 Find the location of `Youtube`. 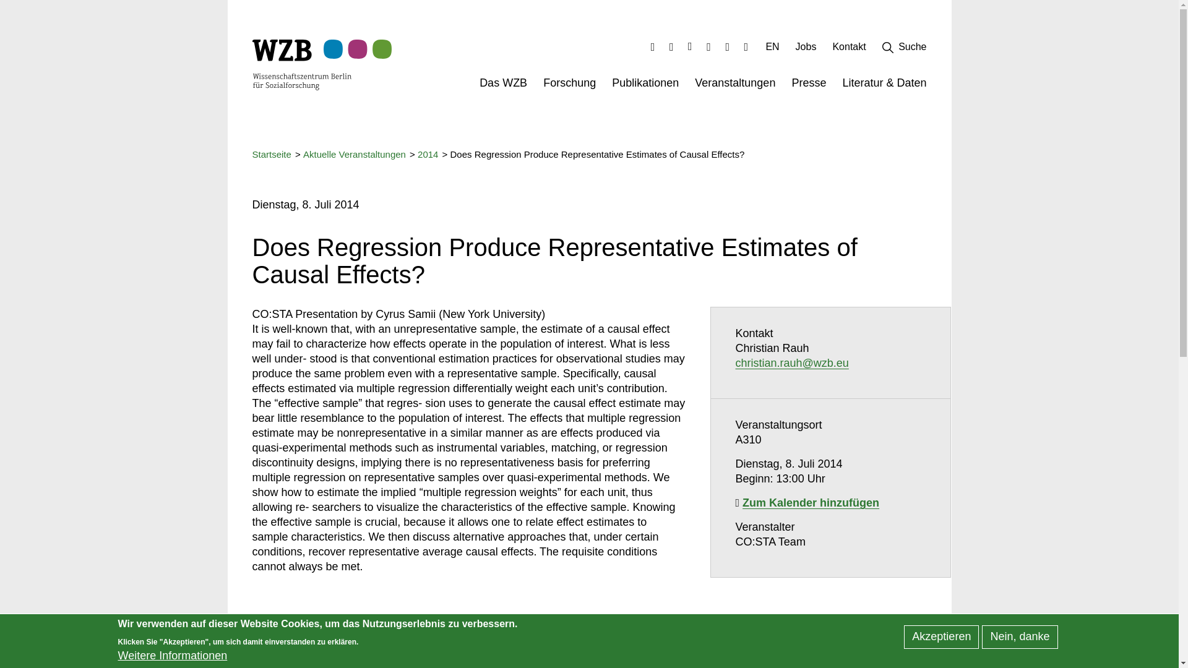

Youtube is located at coordinates (709, 46).